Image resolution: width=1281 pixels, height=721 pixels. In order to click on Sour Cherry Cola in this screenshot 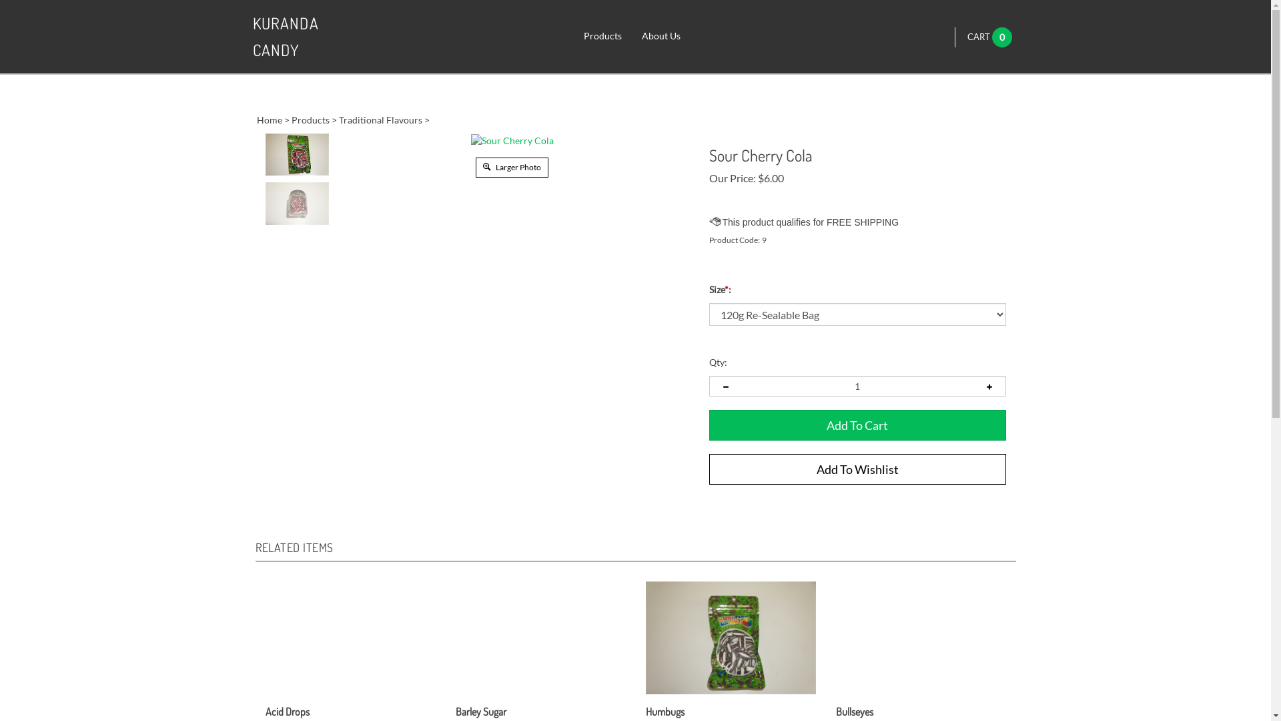, I will do `click(298, 155)`.